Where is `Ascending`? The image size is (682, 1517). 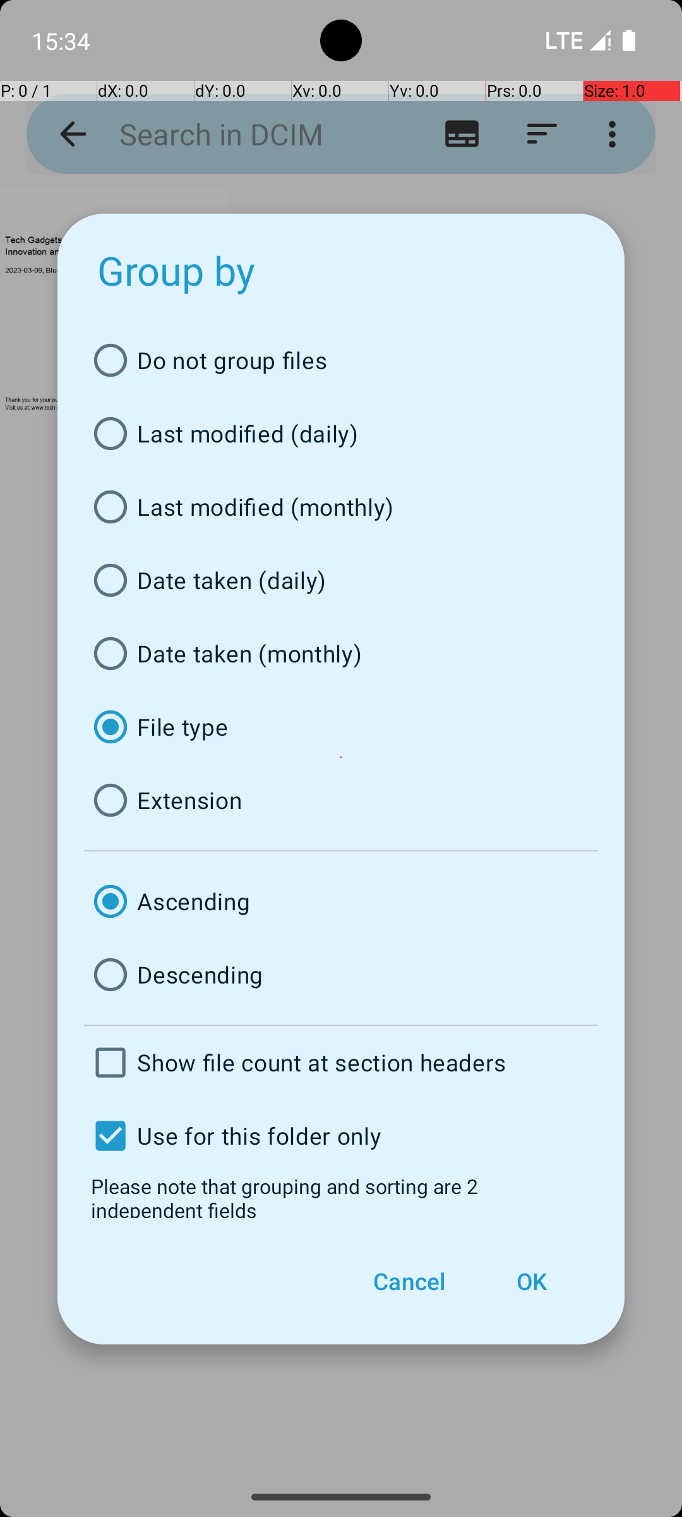 Ascending is located at coordinates (341, 901).